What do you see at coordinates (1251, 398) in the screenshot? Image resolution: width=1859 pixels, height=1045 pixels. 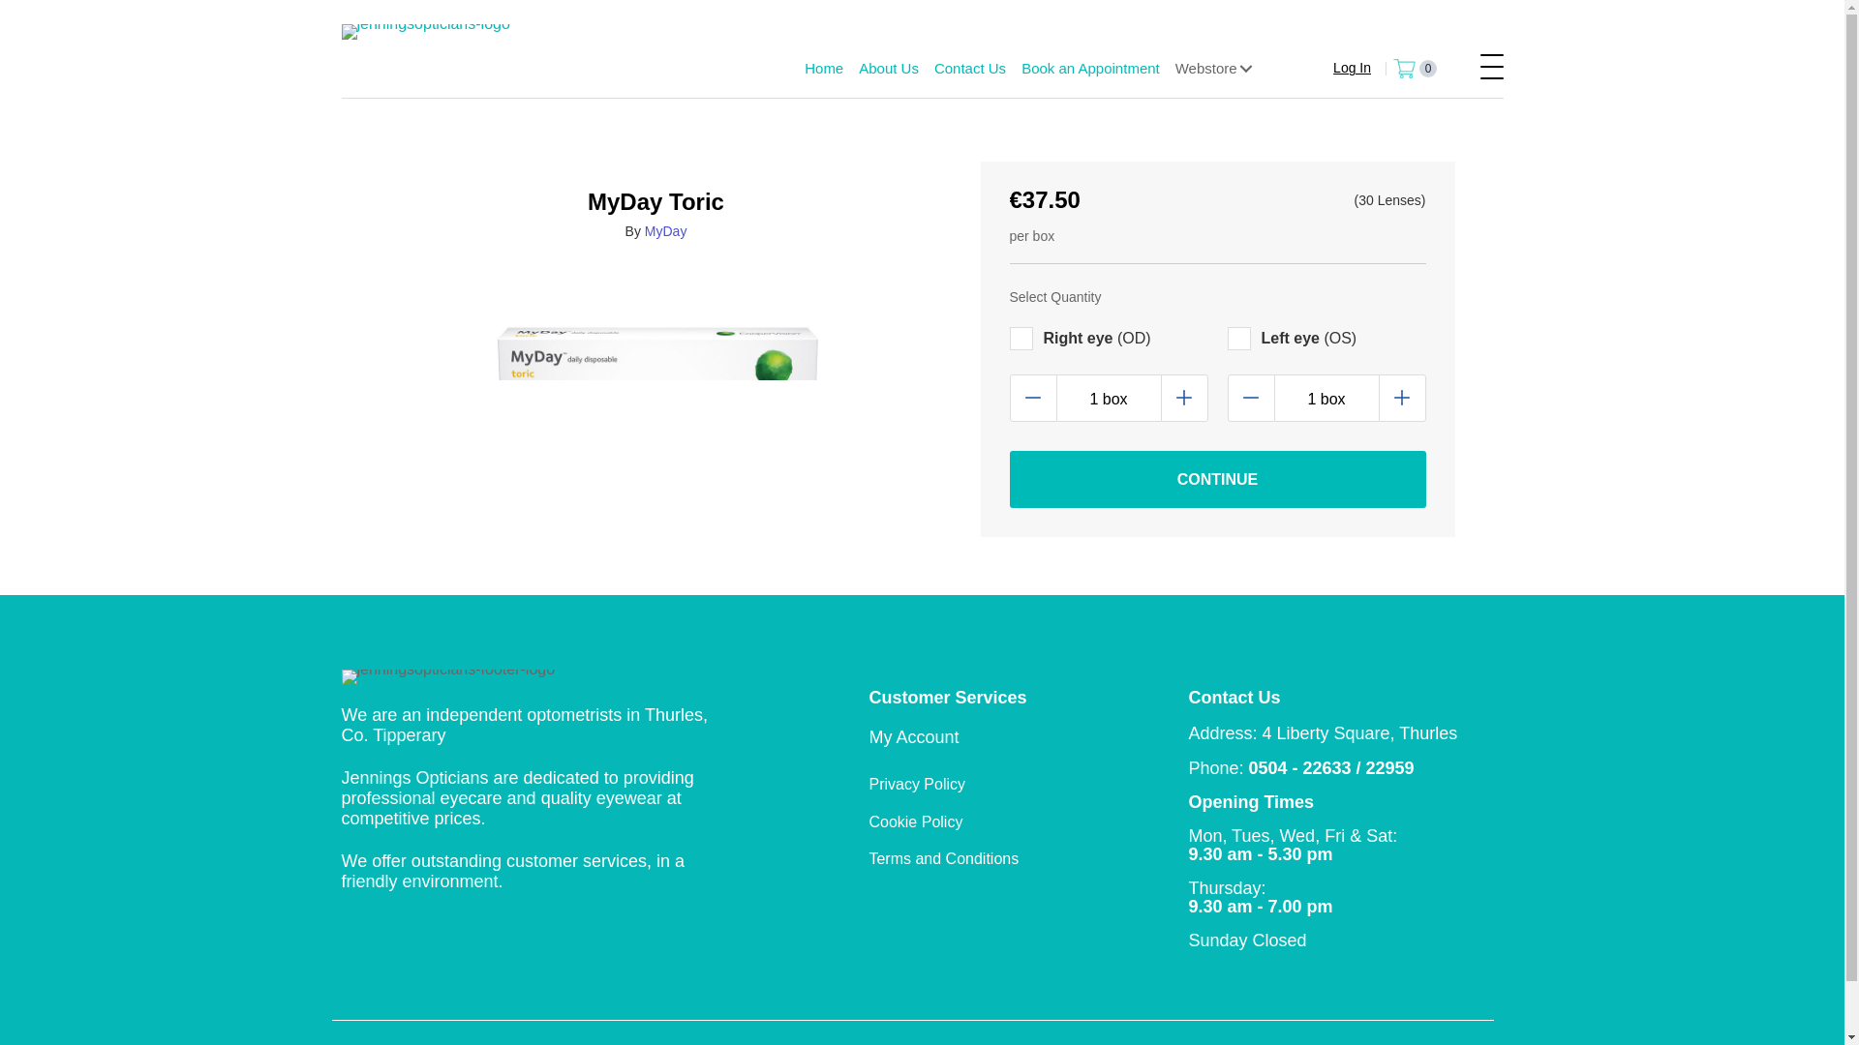 I see `-` at bounding box center [1251, 398].